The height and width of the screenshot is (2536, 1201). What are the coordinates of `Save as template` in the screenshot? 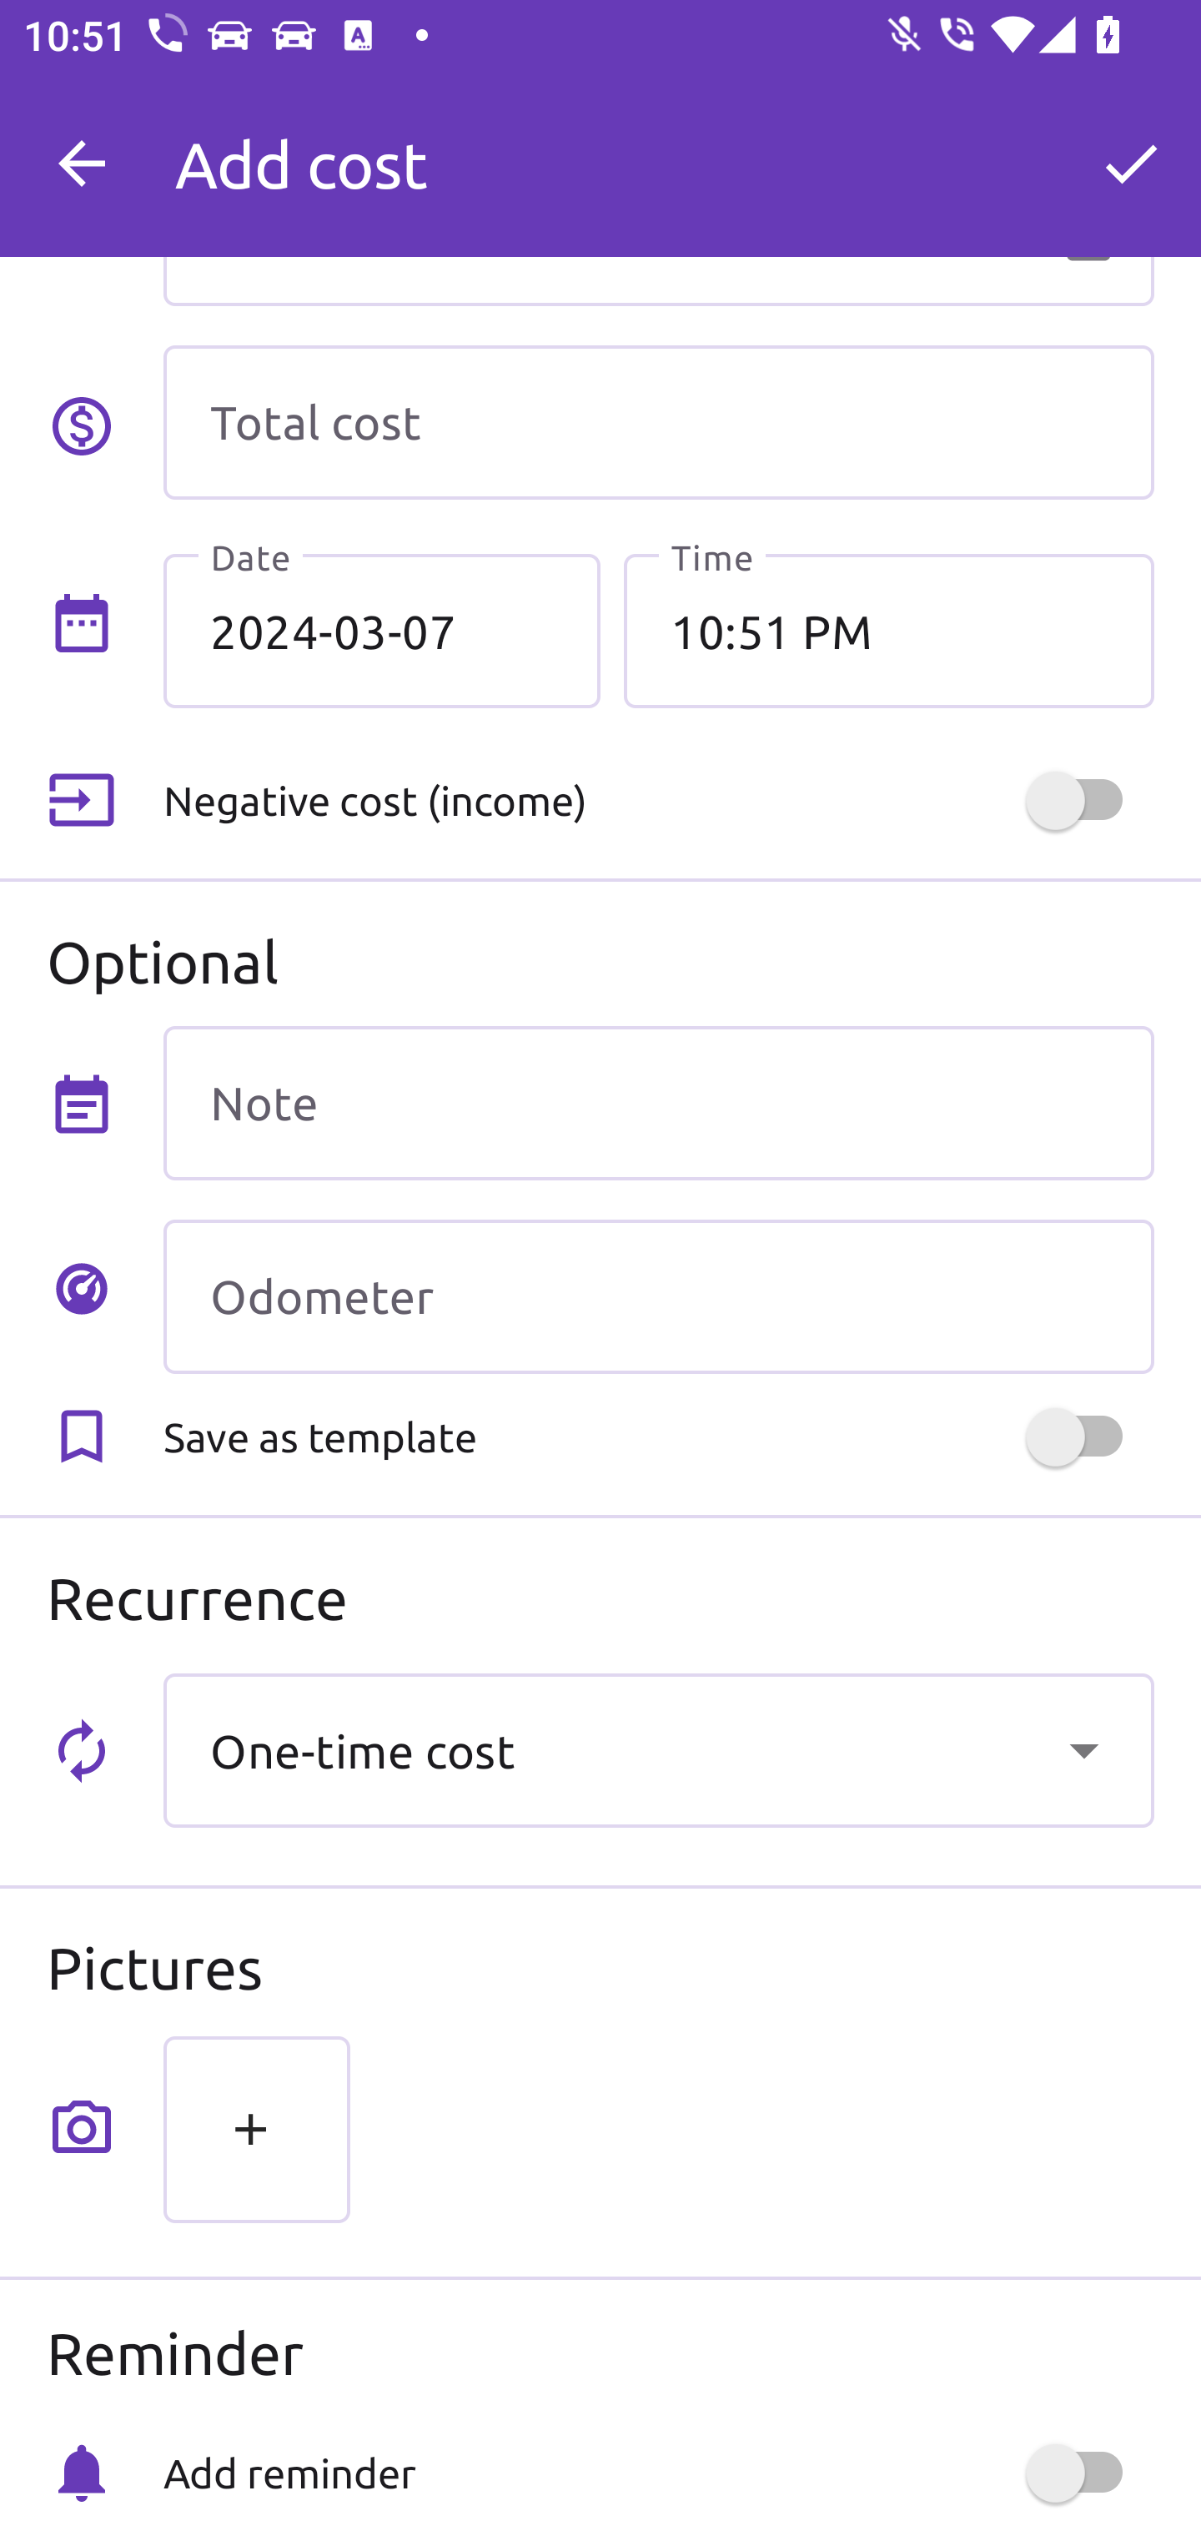 It's located at (658, 1437).